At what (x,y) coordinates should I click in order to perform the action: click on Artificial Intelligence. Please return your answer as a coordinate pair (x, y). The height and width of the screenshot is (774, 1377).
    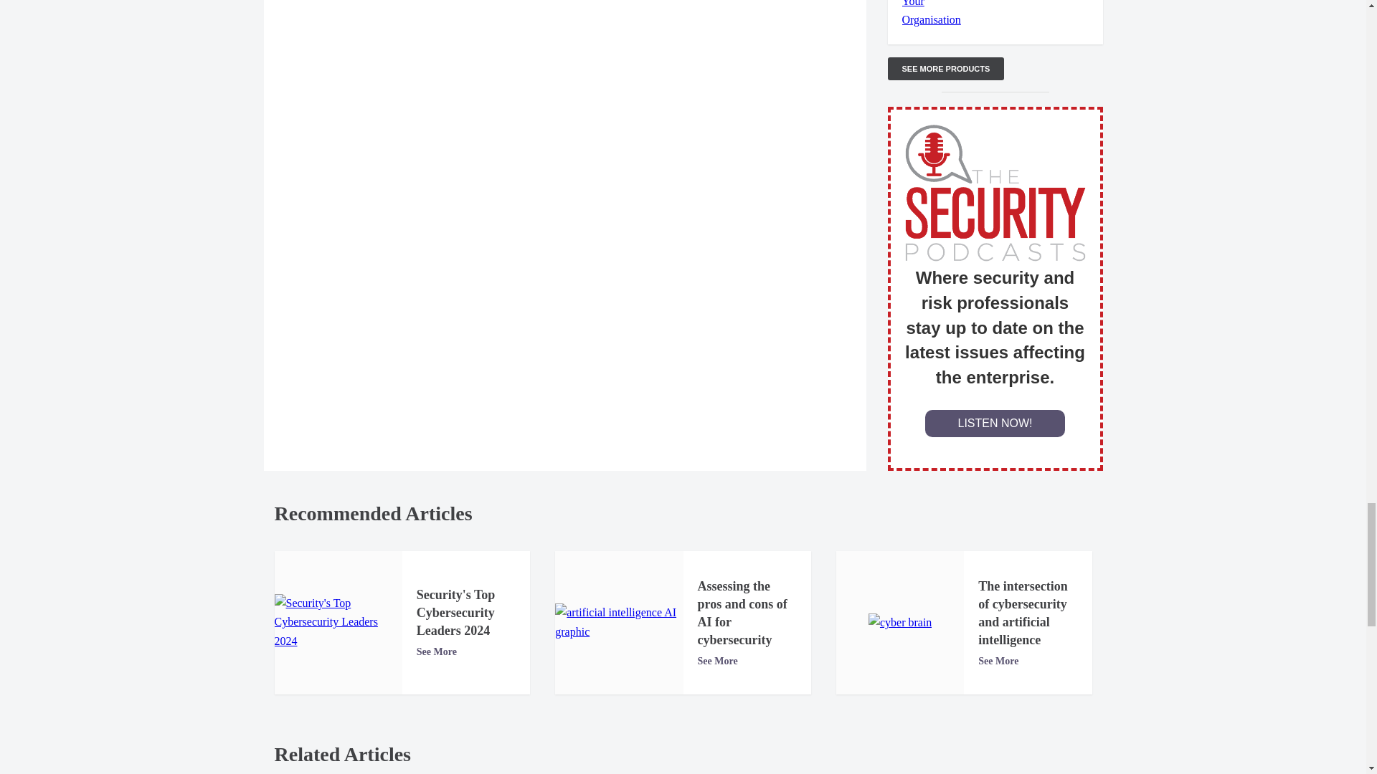
    Looking at the image, I should click on (618, 622).